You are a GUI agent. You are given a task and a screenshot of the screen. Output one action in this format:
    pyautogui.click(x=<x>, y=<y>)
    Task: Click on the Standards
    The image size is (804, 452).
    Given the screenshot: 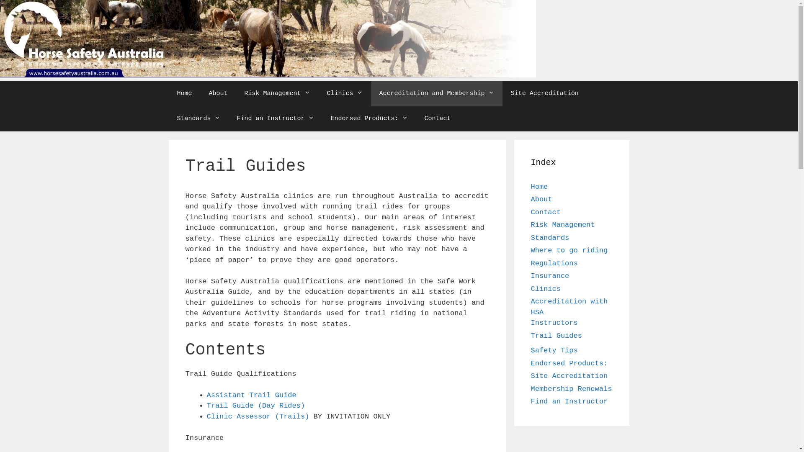 What is the action you would take?
    pyautogui.click(x=198, y=119)
    